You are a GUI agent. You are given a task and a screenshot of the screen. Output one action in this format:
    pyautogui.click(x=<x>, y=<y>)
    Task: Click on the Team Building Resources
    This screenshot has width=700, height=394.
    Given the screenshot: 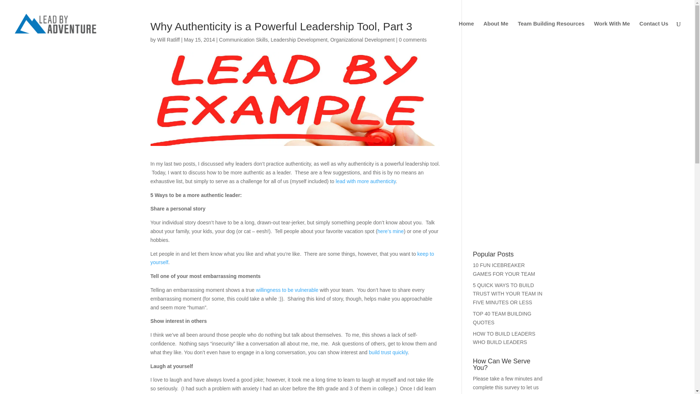 What is the action you would take?
    pyautogui.click(x=551, y=34)
    